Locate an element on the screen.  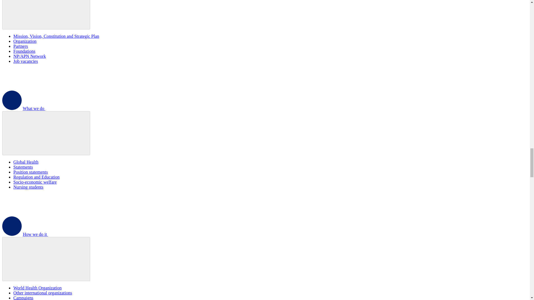
How we do it is located at coordinates (77, 234).